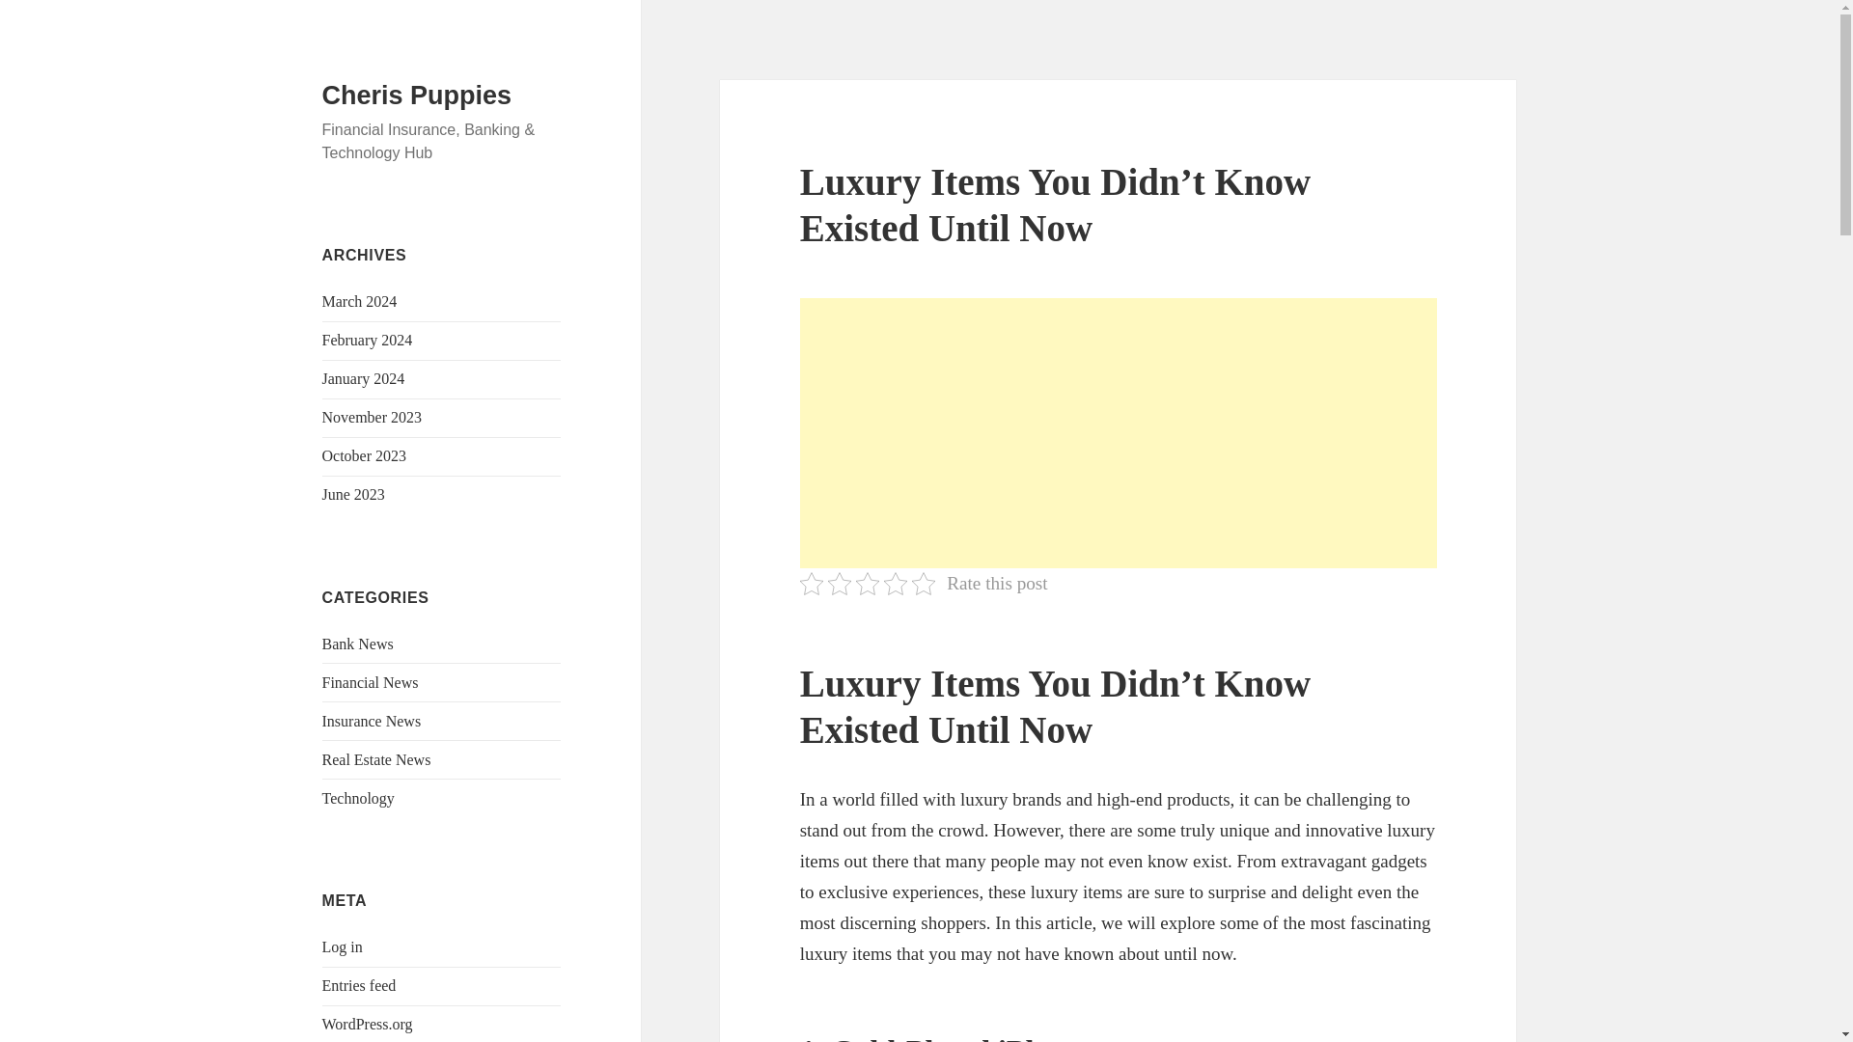  Describe the element at coordinates (373, 721) in the screenshot. I see `Insurance News` at that location.